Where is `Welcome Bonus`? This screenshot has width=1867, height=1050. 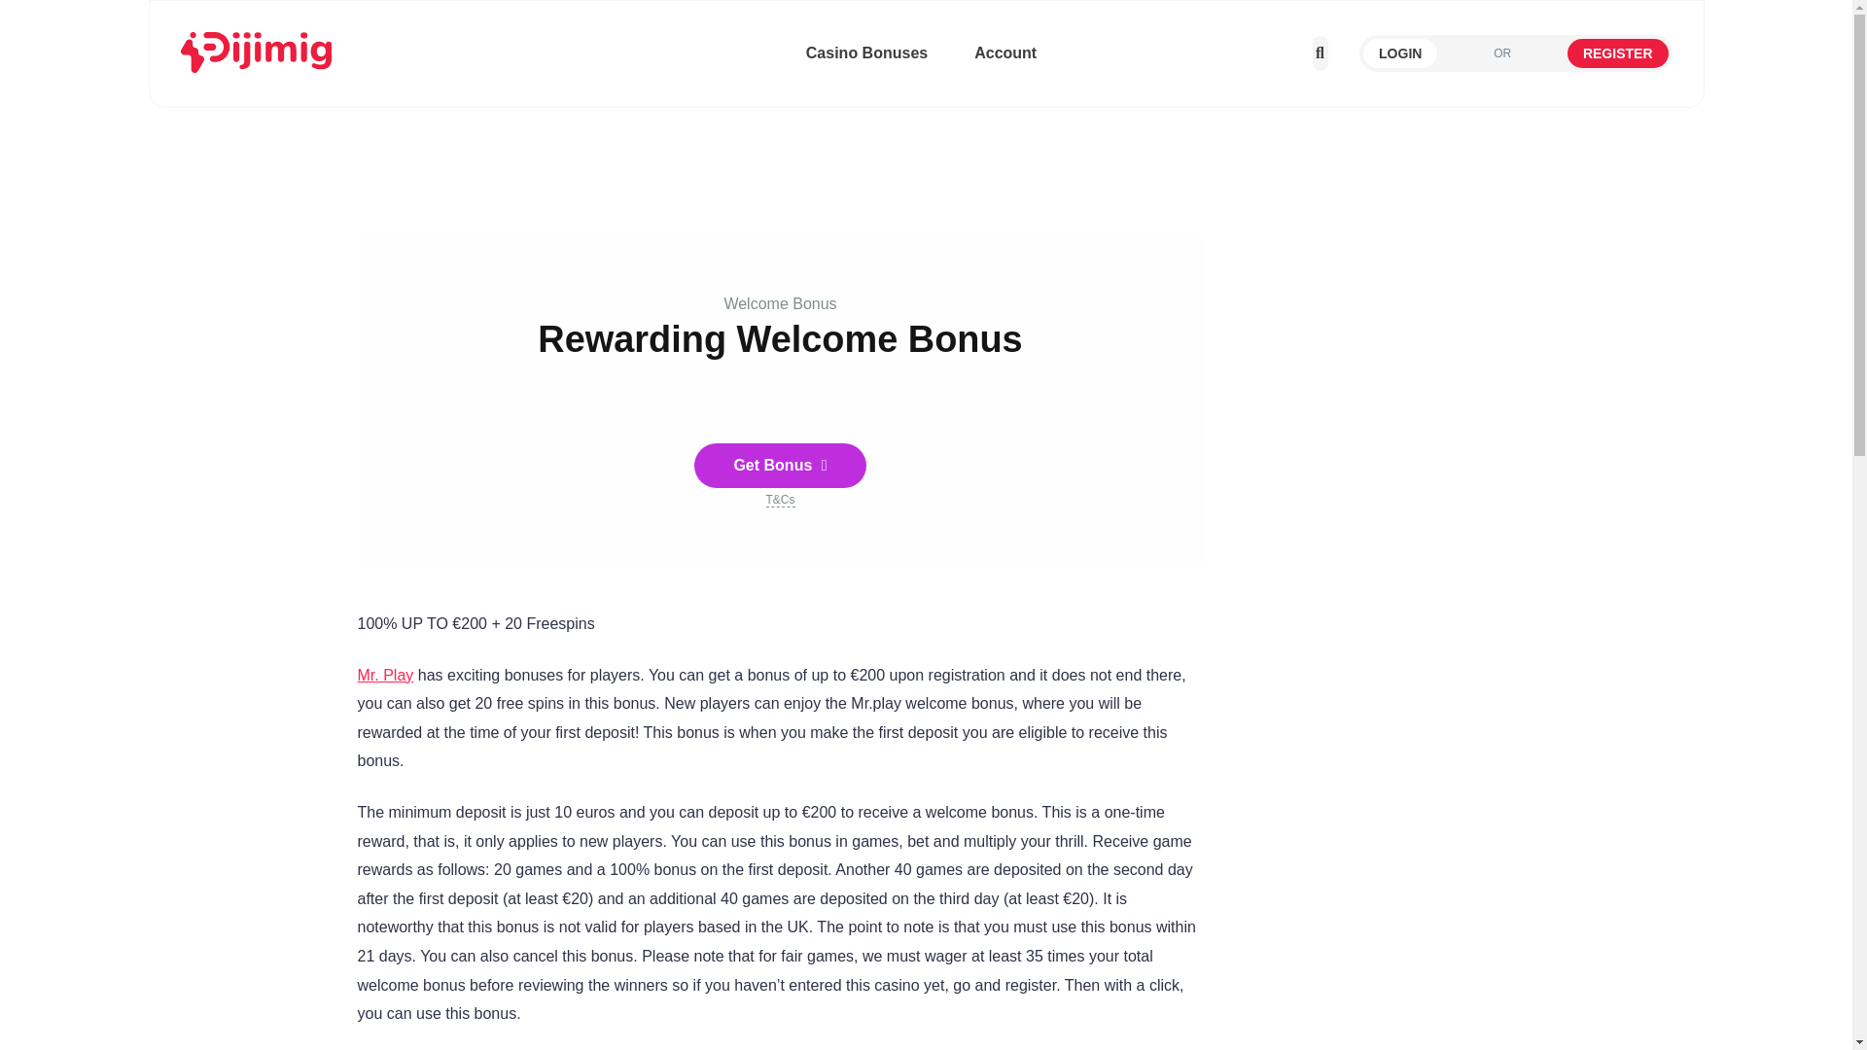
Welcome Bonus is located at coordinates (780, 303).